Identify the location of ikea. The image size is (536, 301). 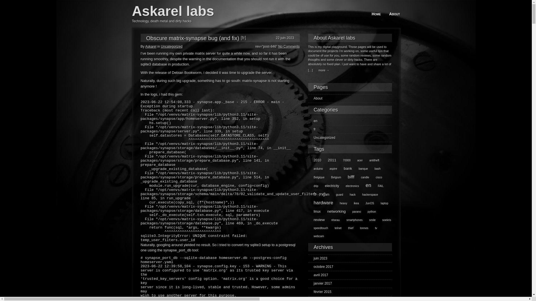
(353, 203).